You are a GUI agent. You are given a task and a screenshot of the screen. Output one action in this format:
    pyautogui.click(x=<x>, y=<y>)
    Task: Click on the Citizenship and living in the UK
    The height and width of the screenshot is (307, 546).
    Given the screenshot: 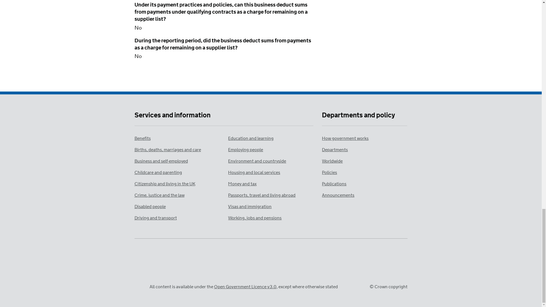 What is the action you would take?
    pyautogui.click(x=164, y=184)
    